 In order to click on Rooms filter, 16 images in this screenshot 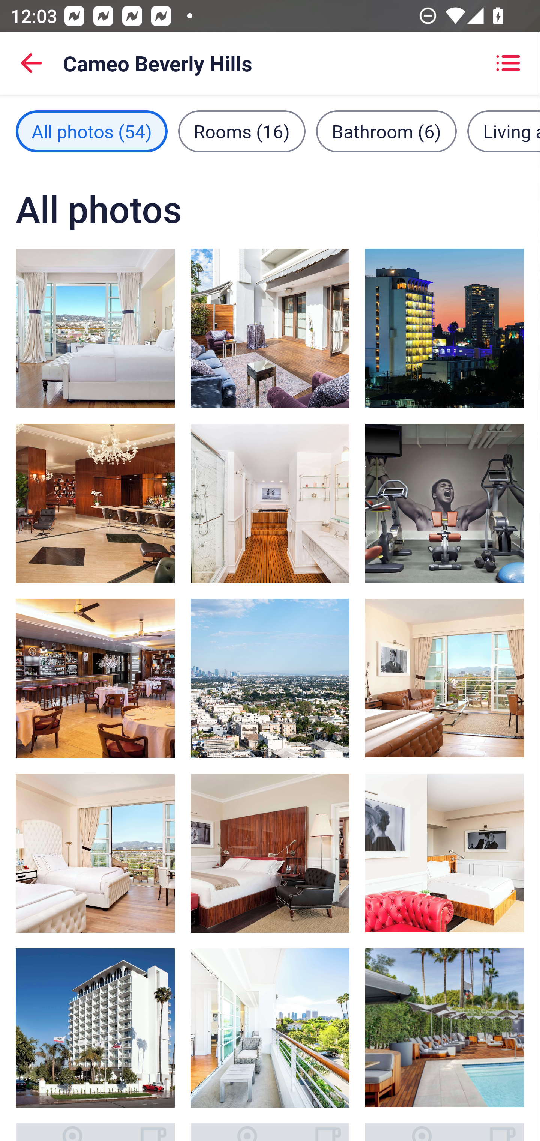, I will do `click(242, 131)`.